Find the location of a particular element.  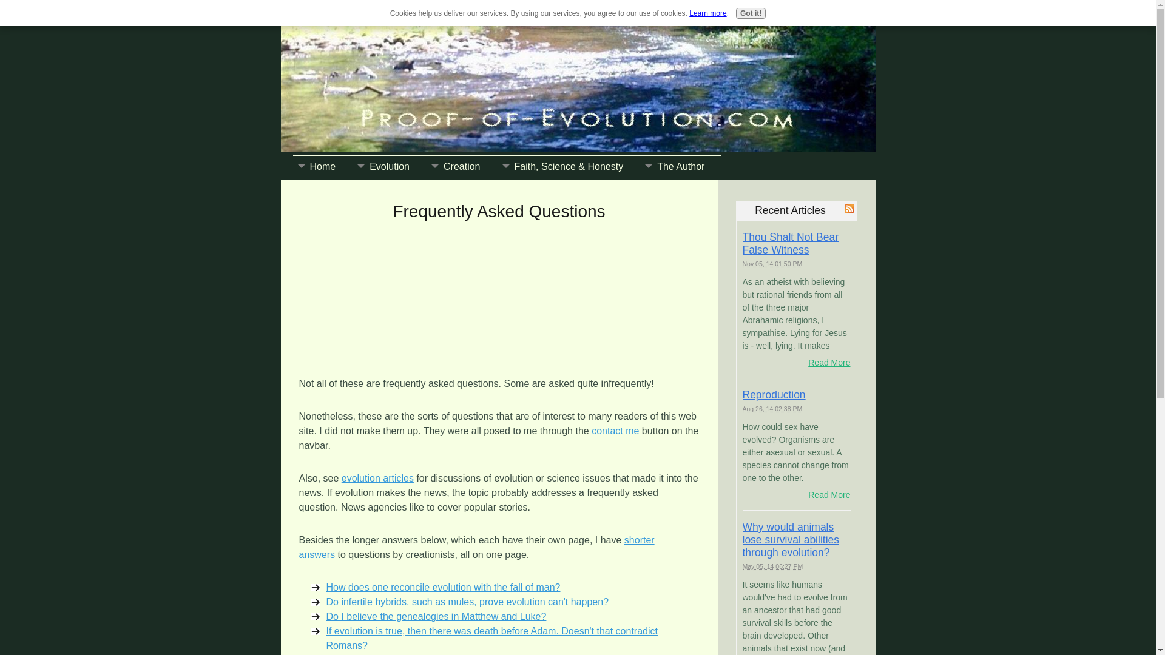

2014-08-26T14:38:48-0400 is located at coordinates (772, 409).